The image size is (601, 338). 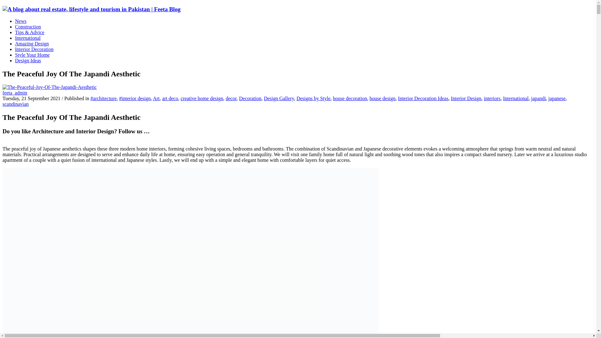 What do you see at coordinates (466, 98) in the screenshot?
I see `Interior Design` at bounding box center [466, 98].